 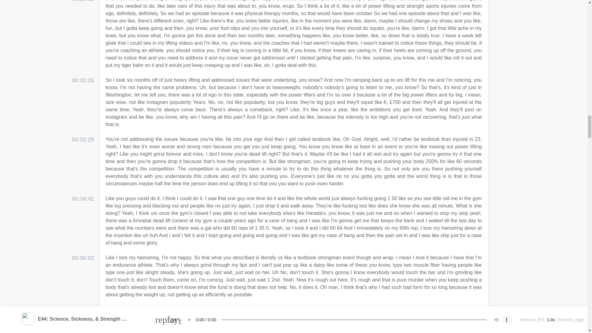 What do you see at coordinates (83, 310) in the screenshot?
I see `00:37:05` at bounding box center [83, 310].